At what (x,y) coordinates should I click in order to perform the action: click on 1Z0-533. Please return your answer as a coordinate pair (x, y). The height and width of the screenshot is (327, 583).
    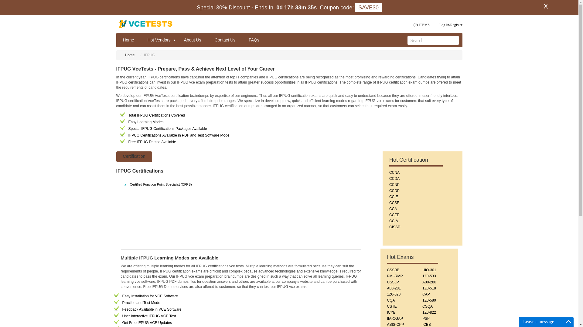
    Looking at the image, I should click on (429, 276).